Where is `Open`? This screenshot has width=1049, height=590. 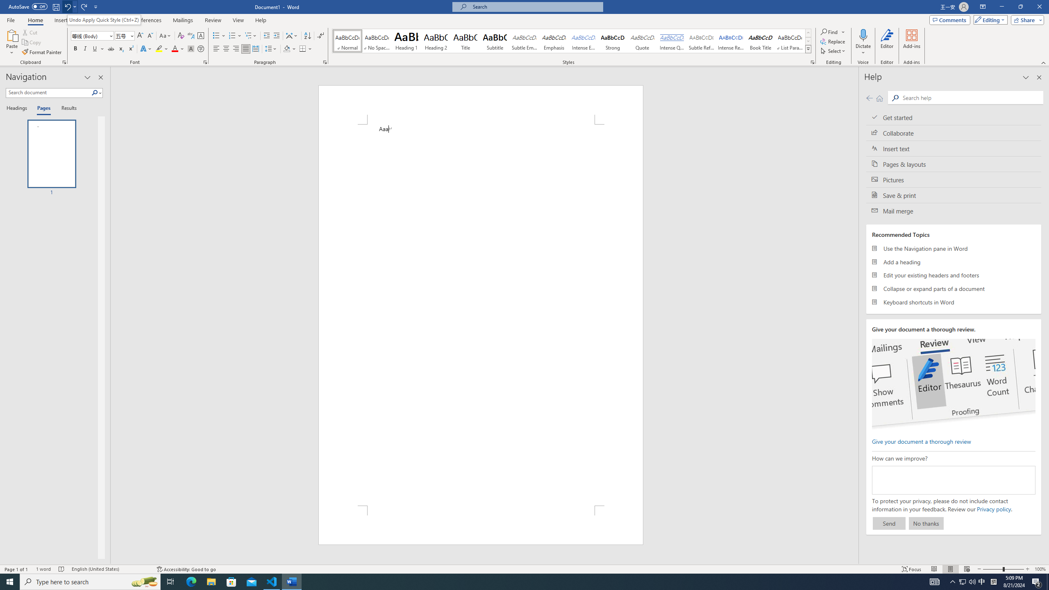
Open is located at coordinates (131, 35).